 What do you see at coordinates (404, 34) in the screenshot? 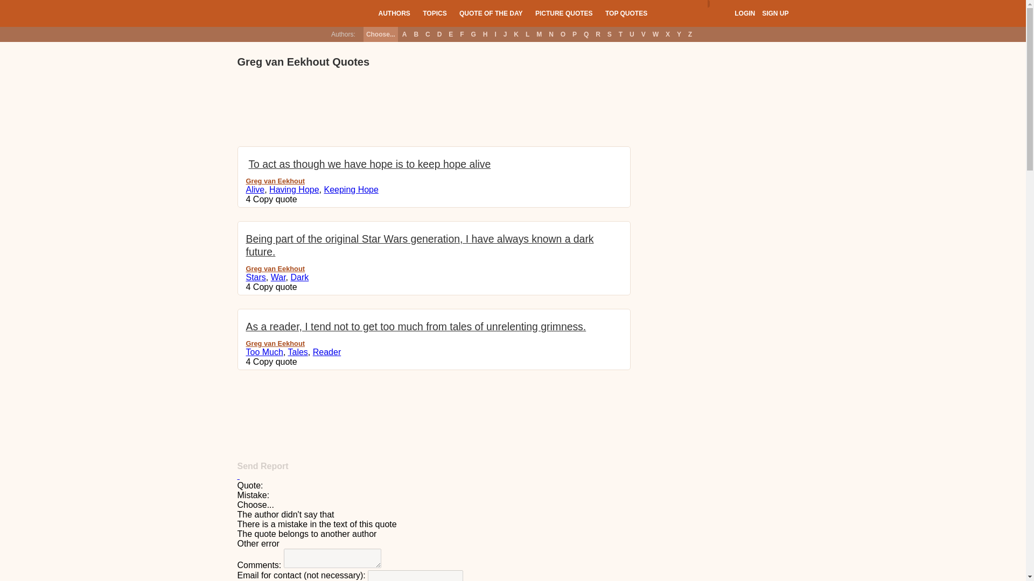
I see `A` at bounding box center [404, 34].